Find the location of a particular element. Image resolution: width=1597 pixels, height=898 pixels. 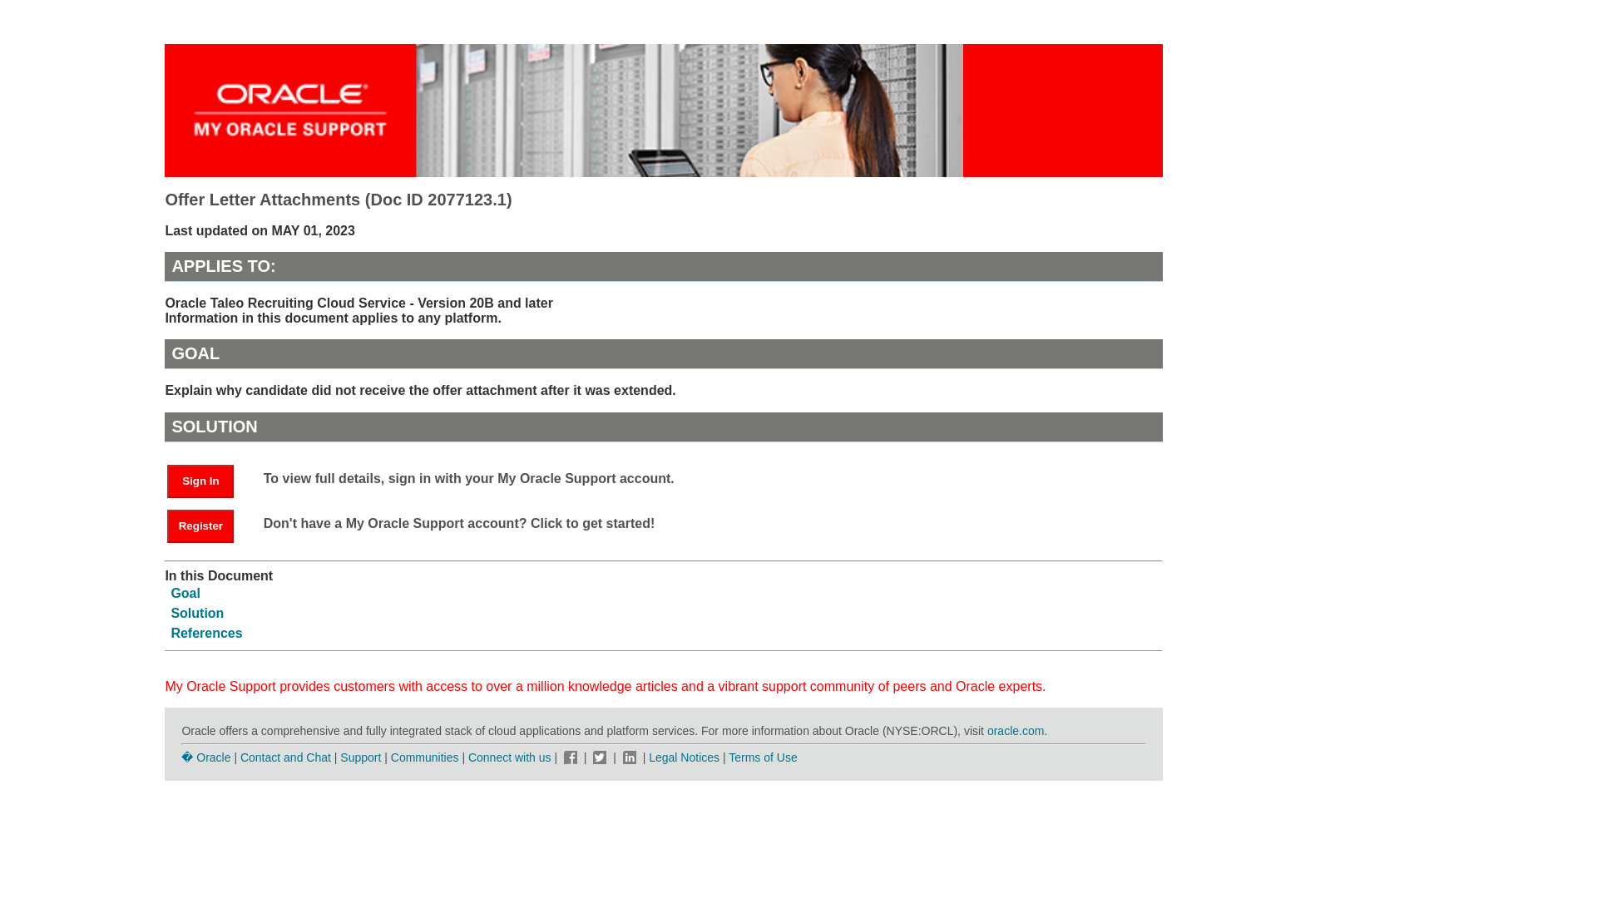

Terms of Use is located at coordinates (762, 757).